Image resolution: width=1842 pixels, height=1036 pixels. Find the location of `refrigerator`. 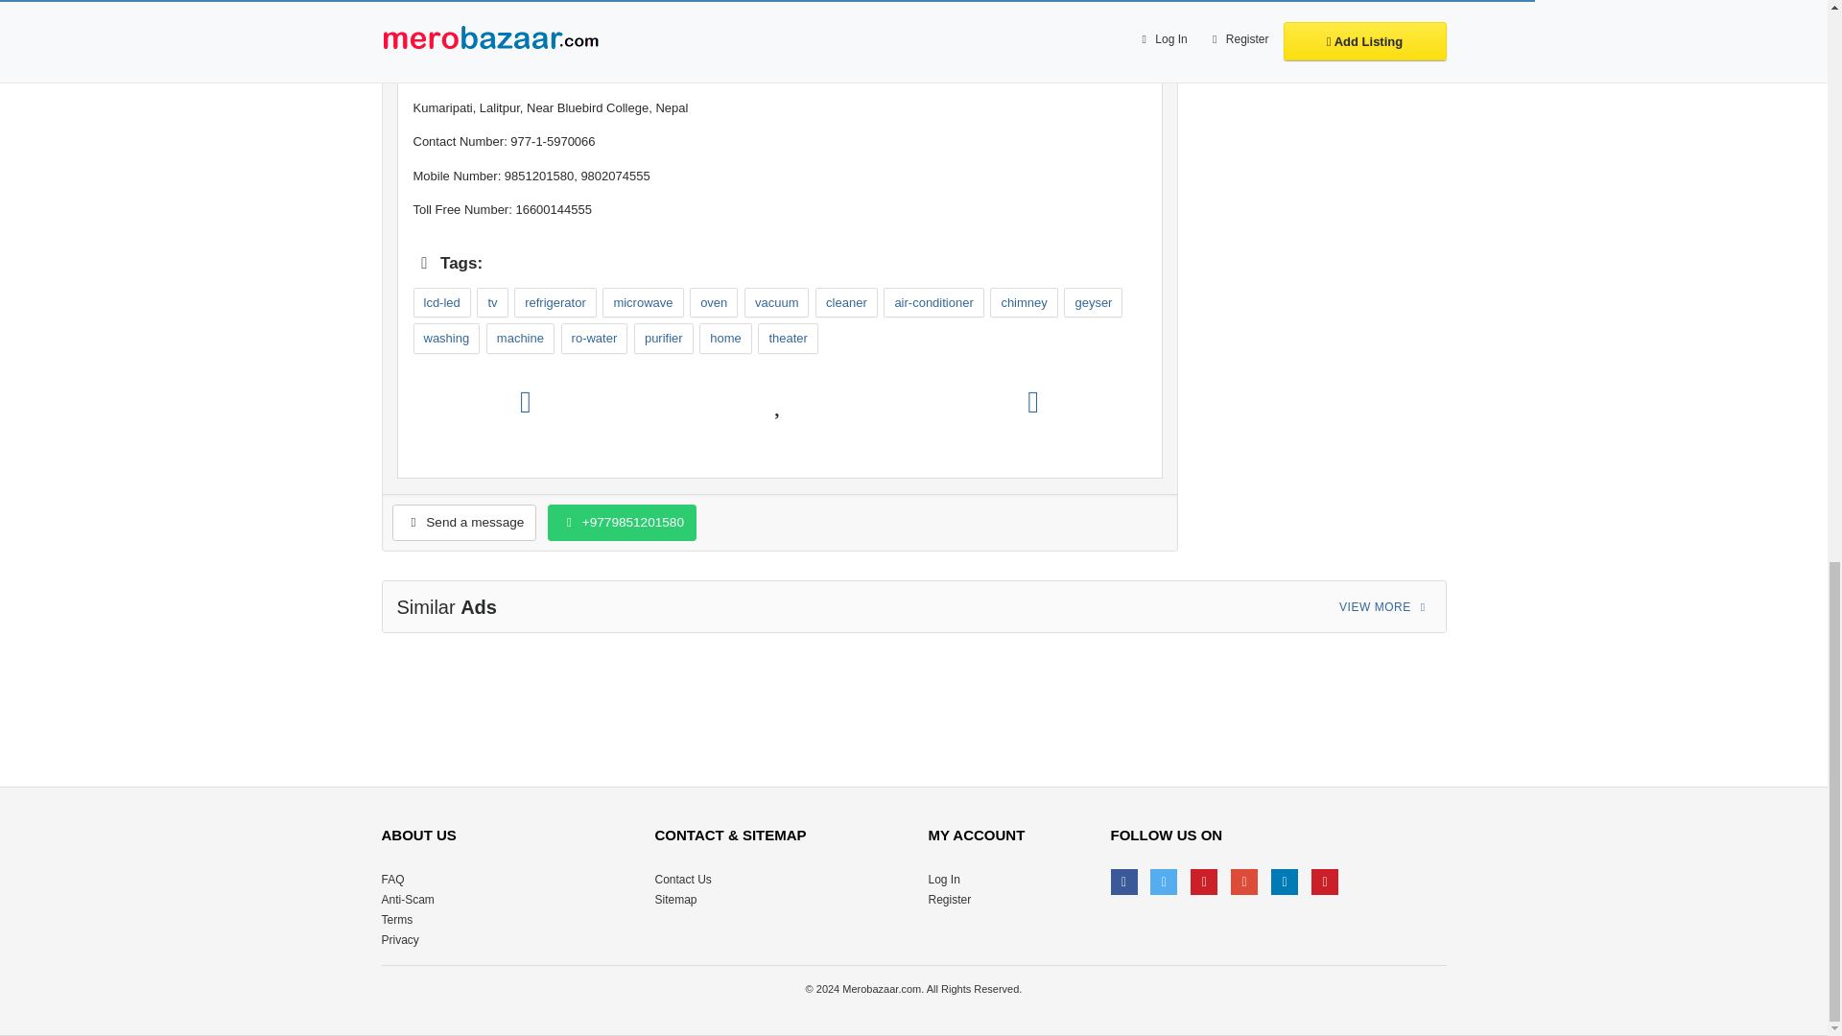

refrigerator is located at coordinates (555, 303).